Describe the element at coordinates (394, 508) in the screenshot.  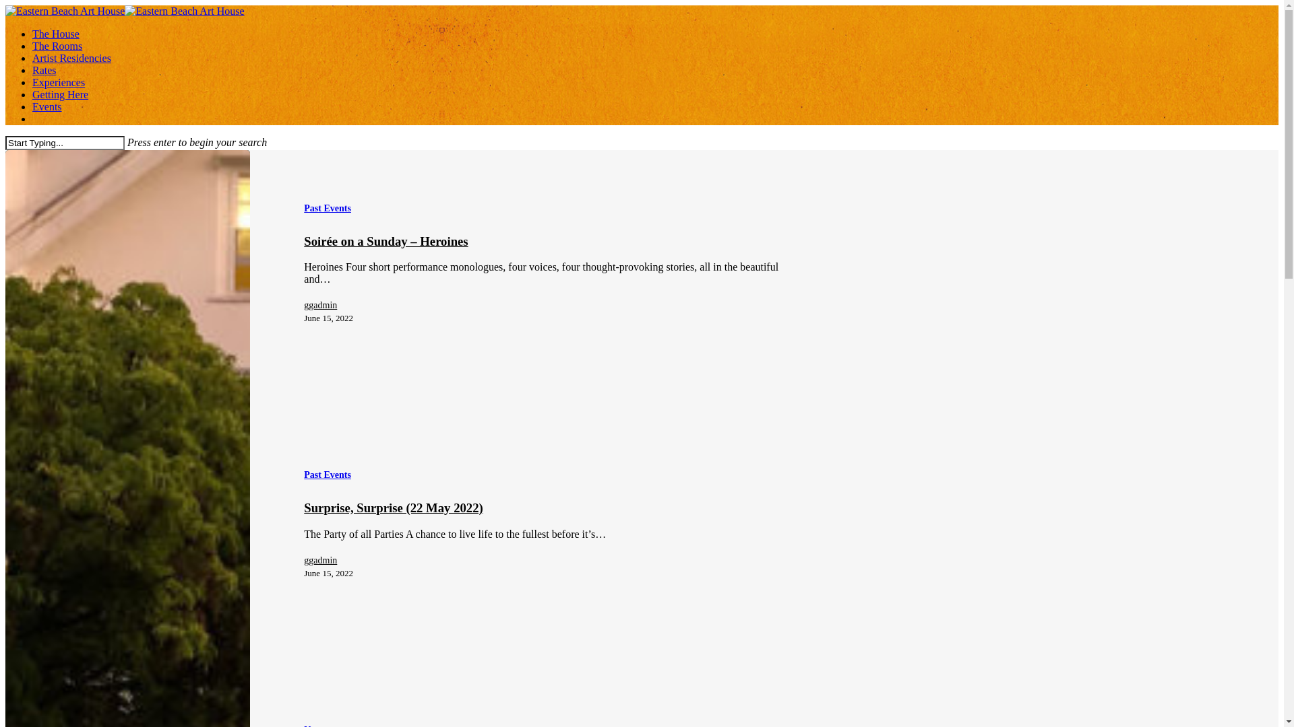
I see `Surprise, Surprise (22 May 2022)` at that location.